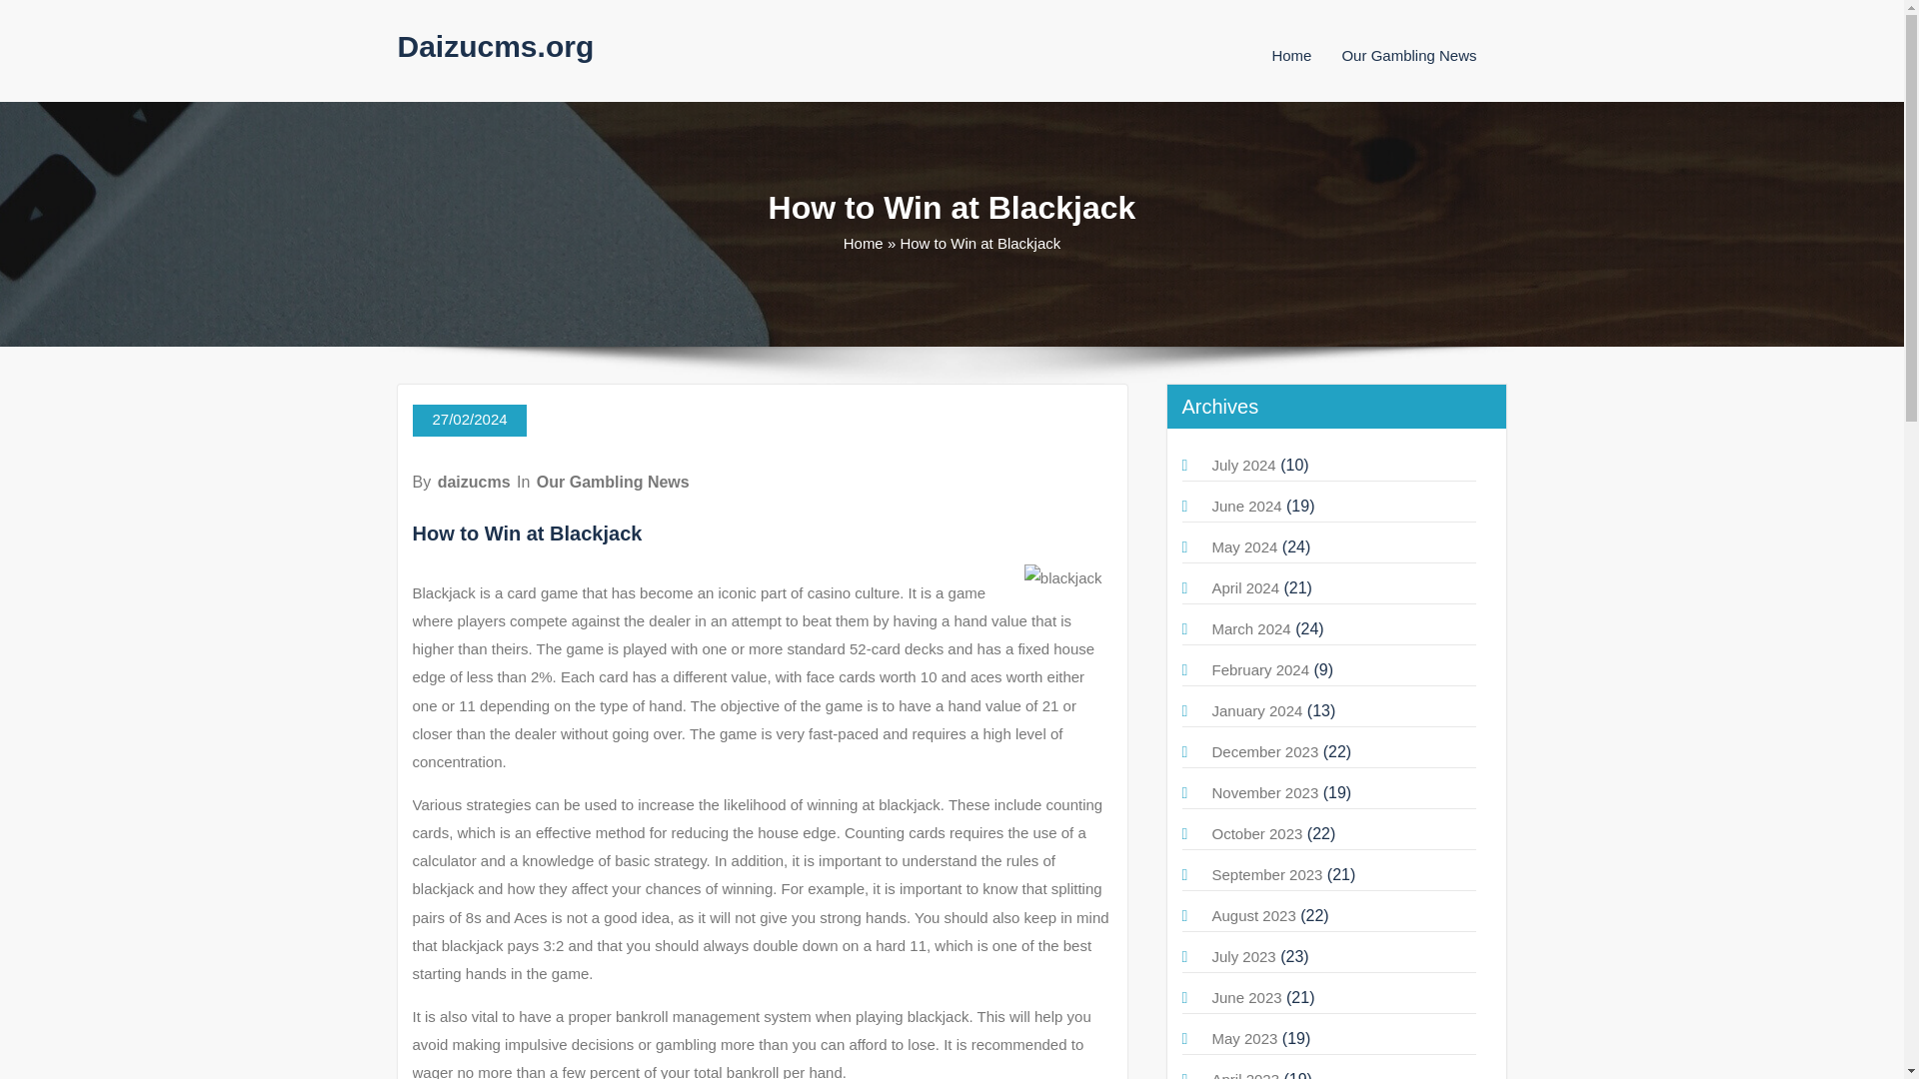 The width and height of the screenshot is (1919, 1079). I want to click on May 2024, so click(1243, 546).